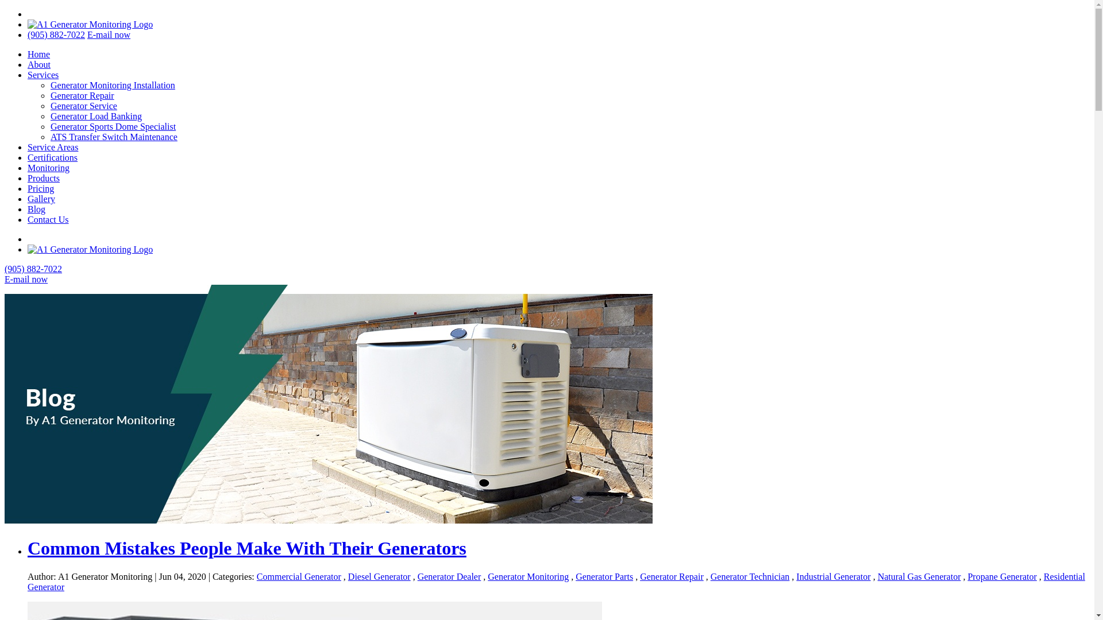  I want to click on Generator Load Banking, so click(96, 116).